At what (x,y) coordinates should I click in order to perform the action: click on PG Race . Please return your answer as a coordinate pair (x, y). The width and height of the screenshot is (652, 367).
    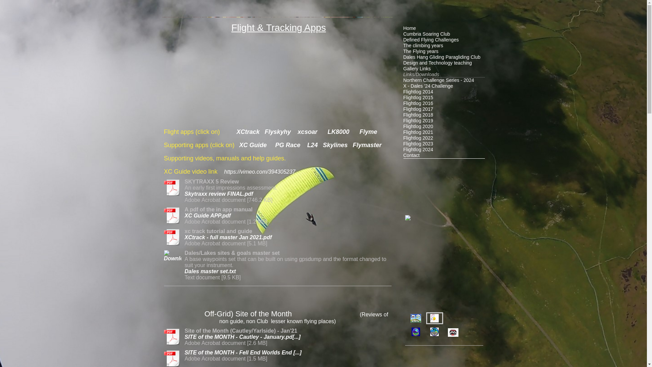
    Looking at the image, I should click on (289, 145).